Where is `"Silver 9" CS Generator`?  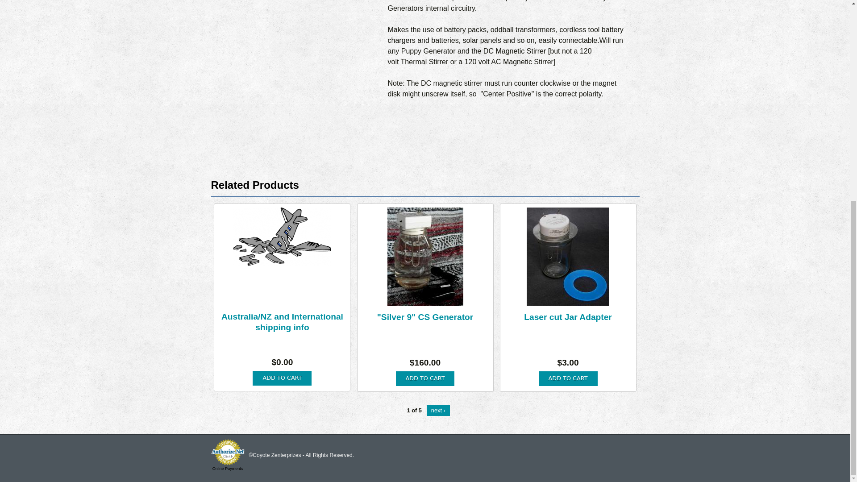
"Silver 9" CS Generator is located at coordinates (425, 317).